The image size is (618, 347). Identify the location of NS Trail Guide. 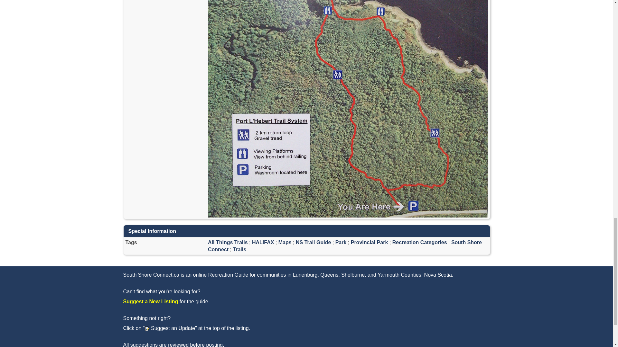
(313, 242).